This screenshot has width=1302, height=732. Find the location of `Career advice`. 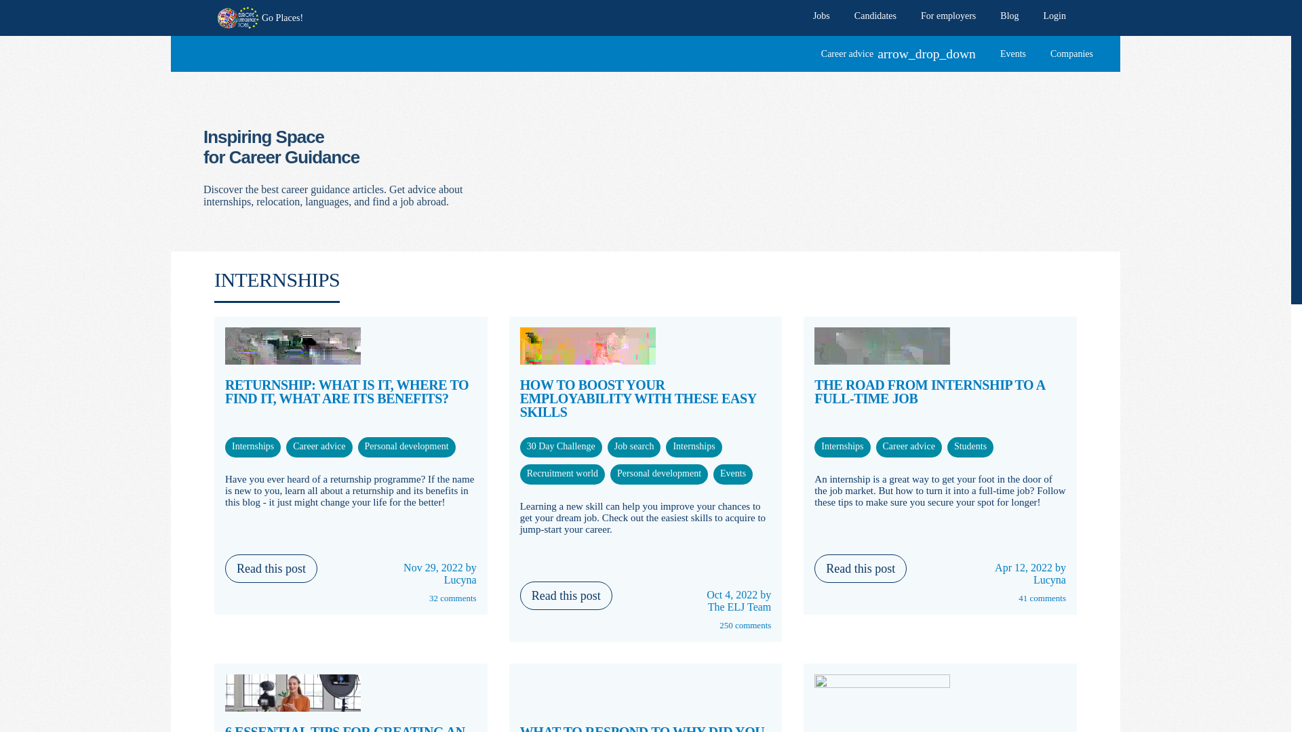

Career advice is located at coordinates (842, 446).